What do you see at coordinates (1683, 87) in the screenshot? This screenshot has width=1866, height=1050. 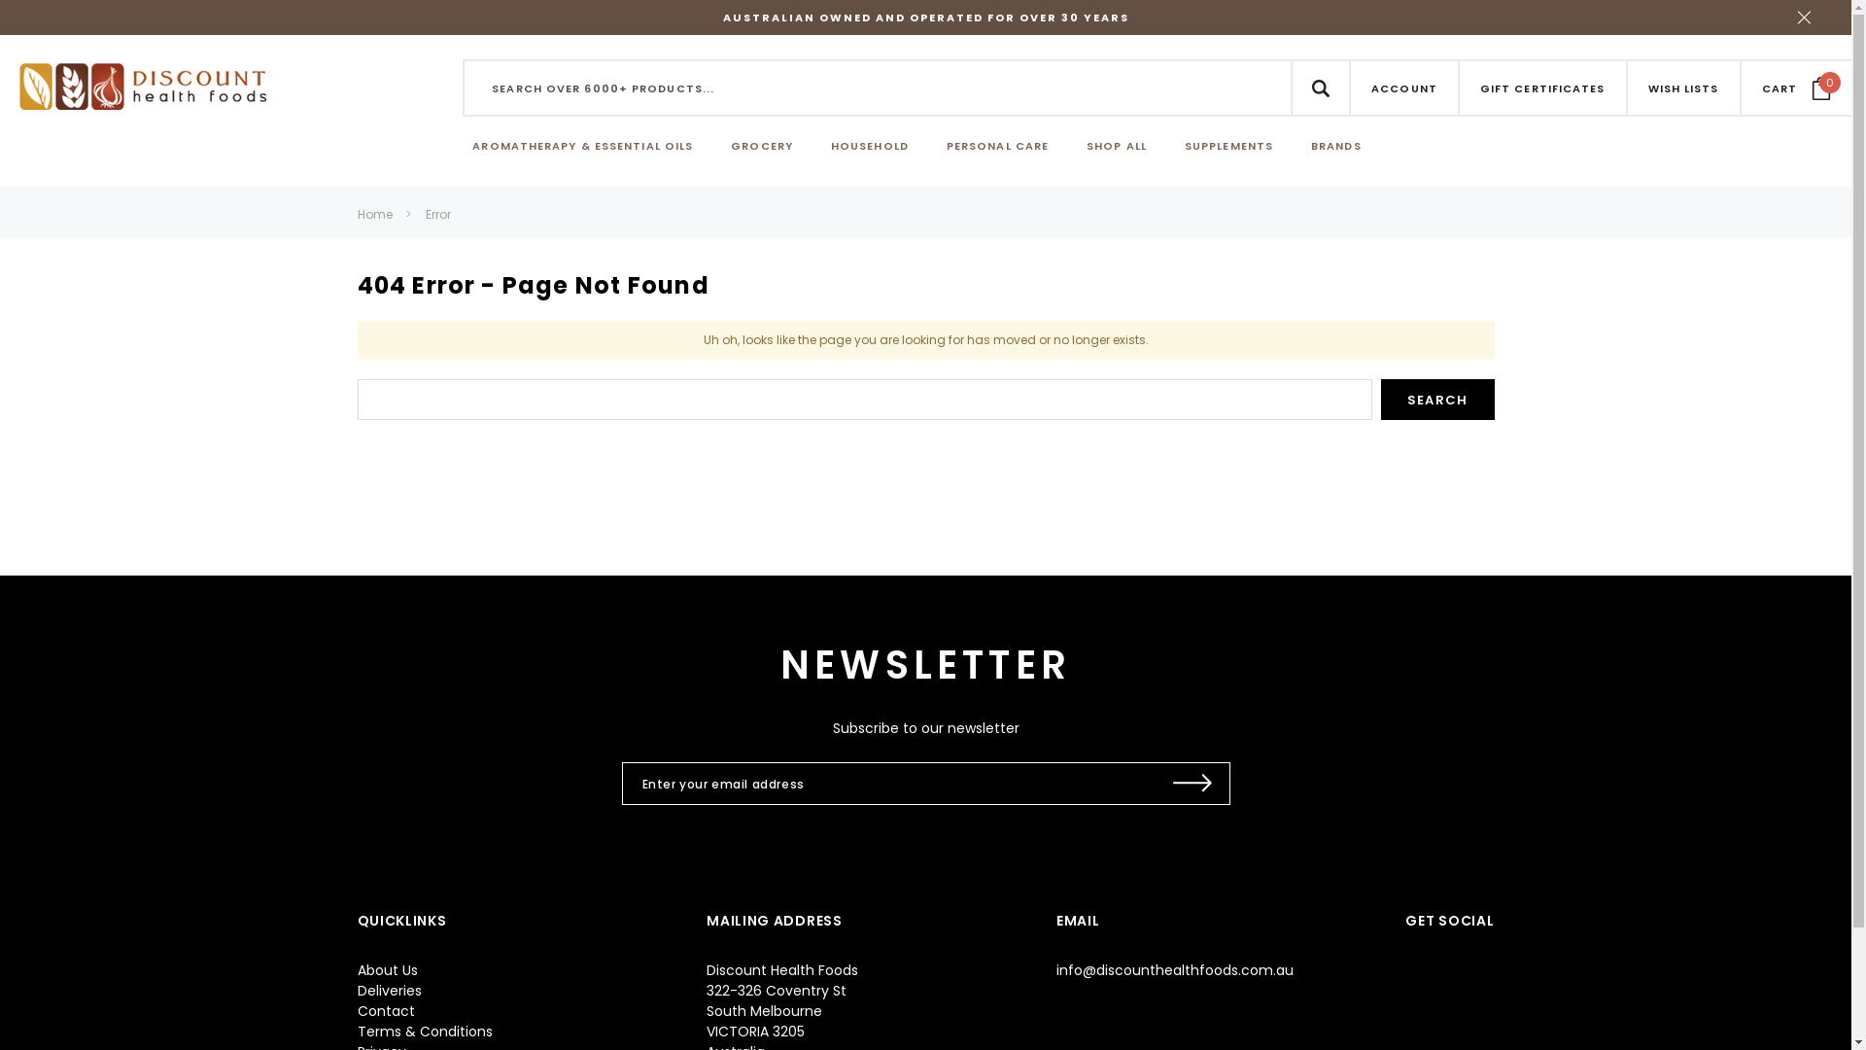 I see `WISH LISTS` at bounding box center [1683, 87].